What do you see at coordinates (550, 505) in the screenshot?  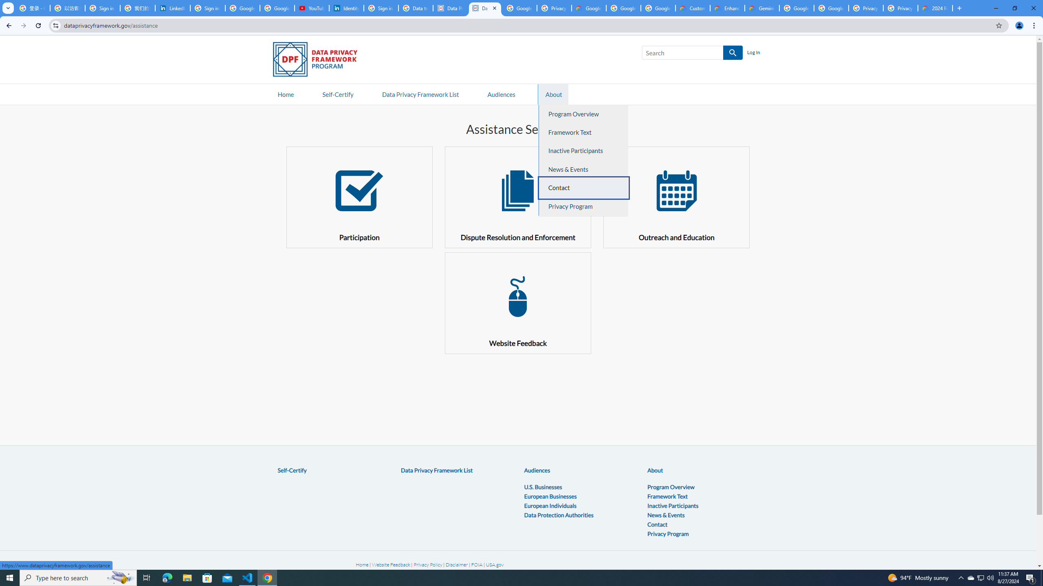 I see `European Individuals` at bounding box center [550, 505].